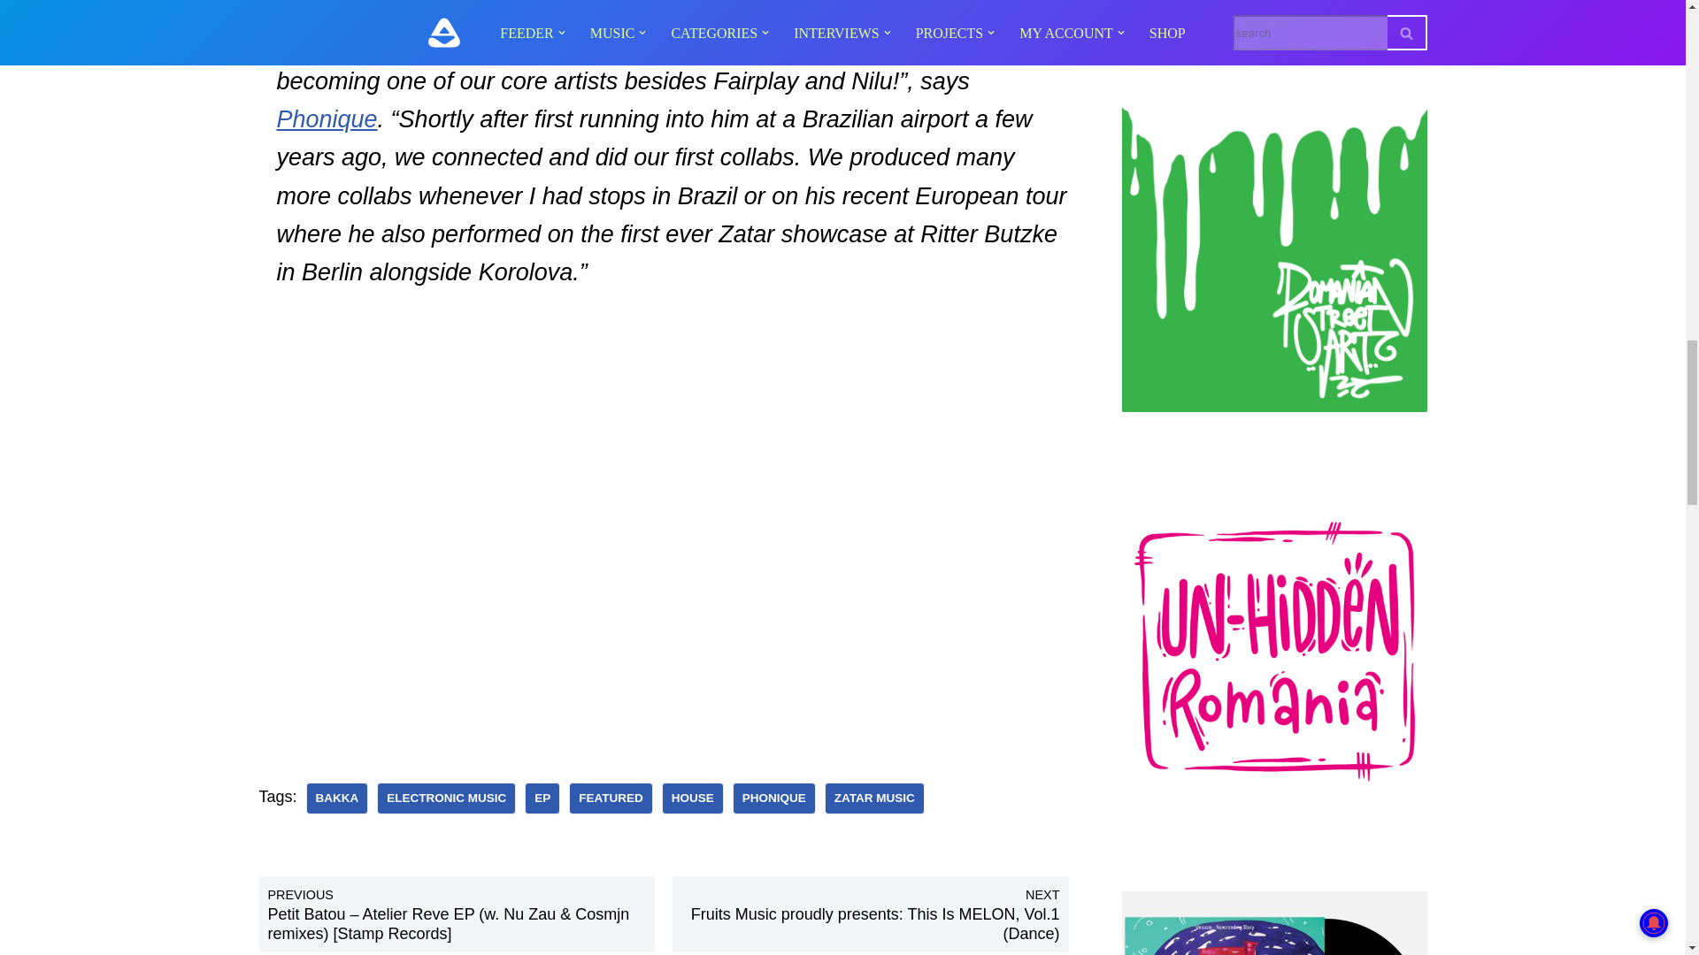  I want to click on Phonique, so click(773, 798).